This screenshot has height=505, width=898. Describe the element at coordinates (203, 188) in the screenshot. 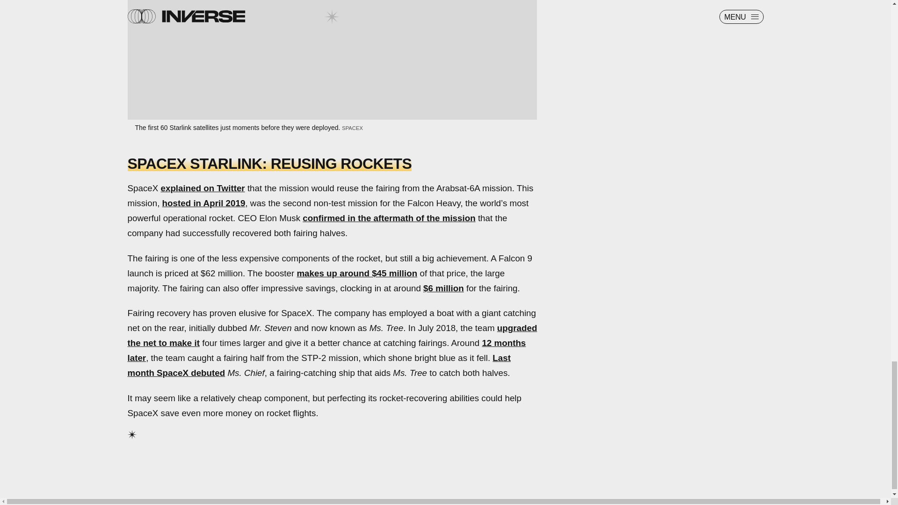

I see `explained on Twitter` at that location.